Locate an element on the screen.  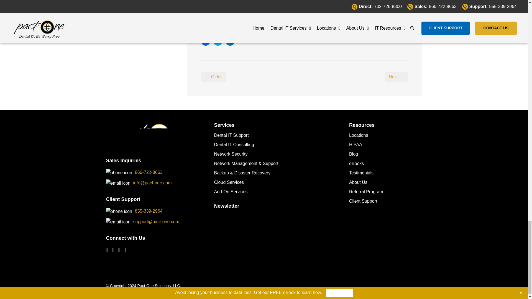
Click to share on LinkedIn is located at coordinates (230, 41).